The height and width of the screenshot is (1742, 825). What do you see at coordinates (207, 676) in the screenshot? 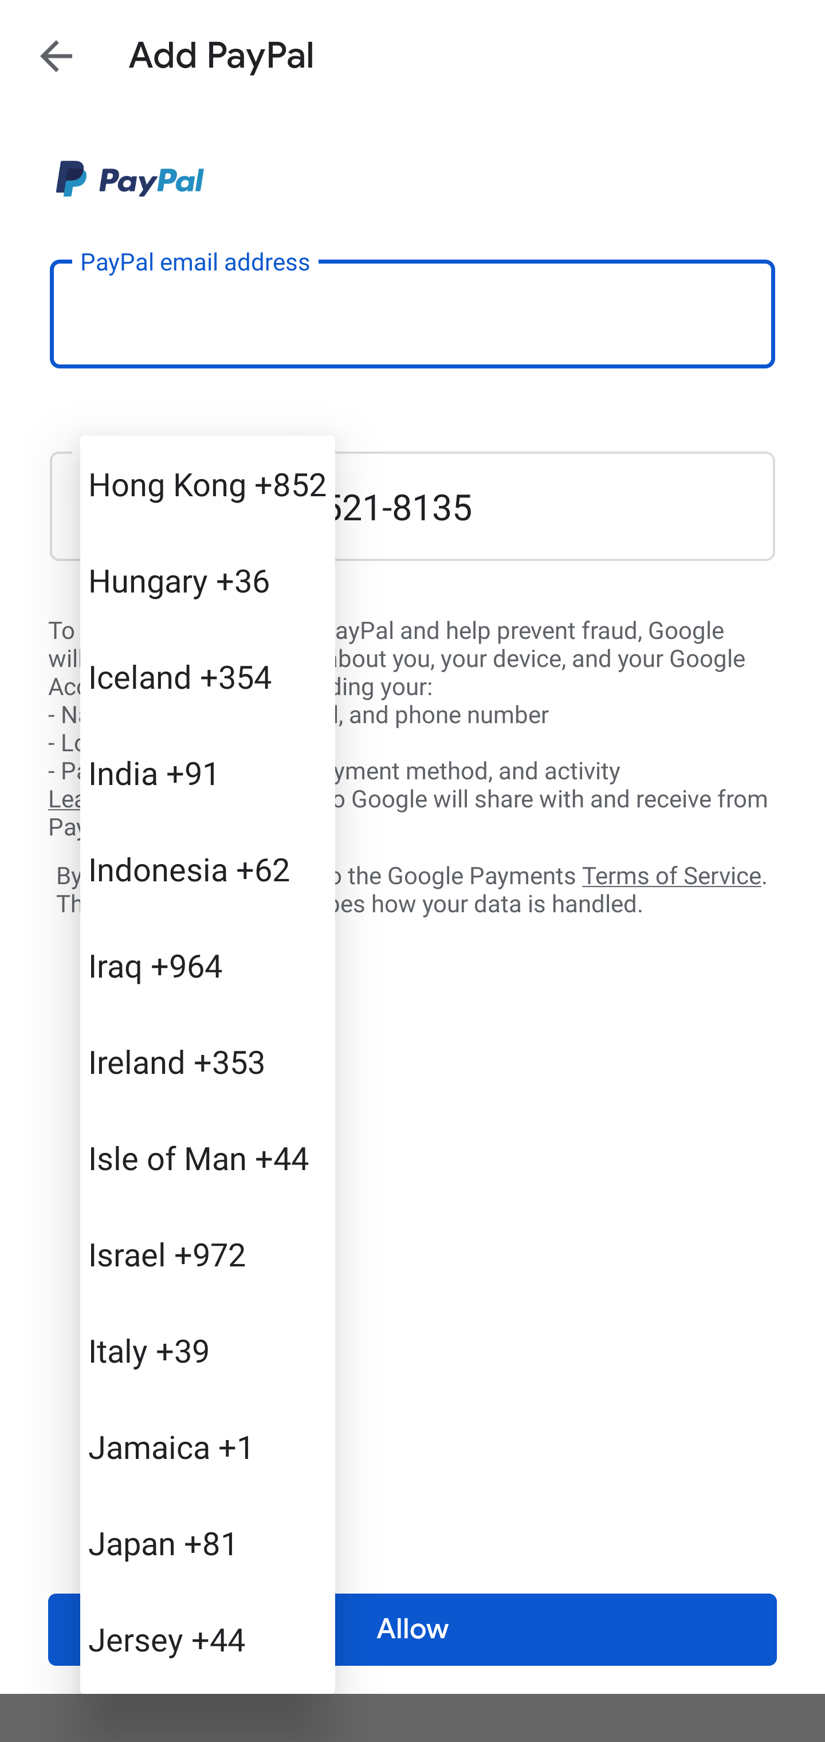
I see `Iceland +354` at bounding box center [207, 676].